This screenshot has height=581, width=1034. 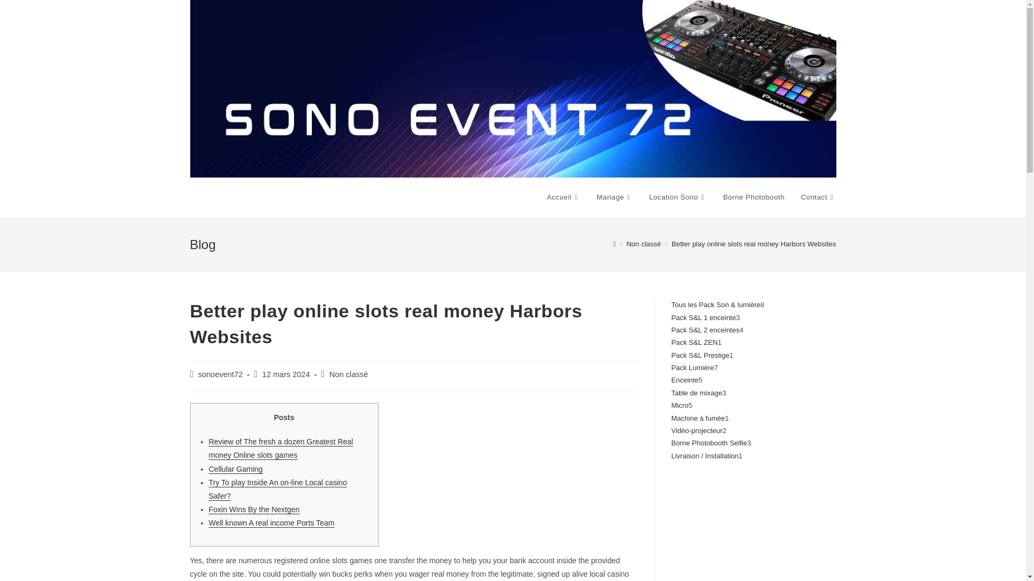 What do you see at coordinates (221, 374) in the screenshot?
I see `Articles par sonoevent72` at bounding box center [221, 374].